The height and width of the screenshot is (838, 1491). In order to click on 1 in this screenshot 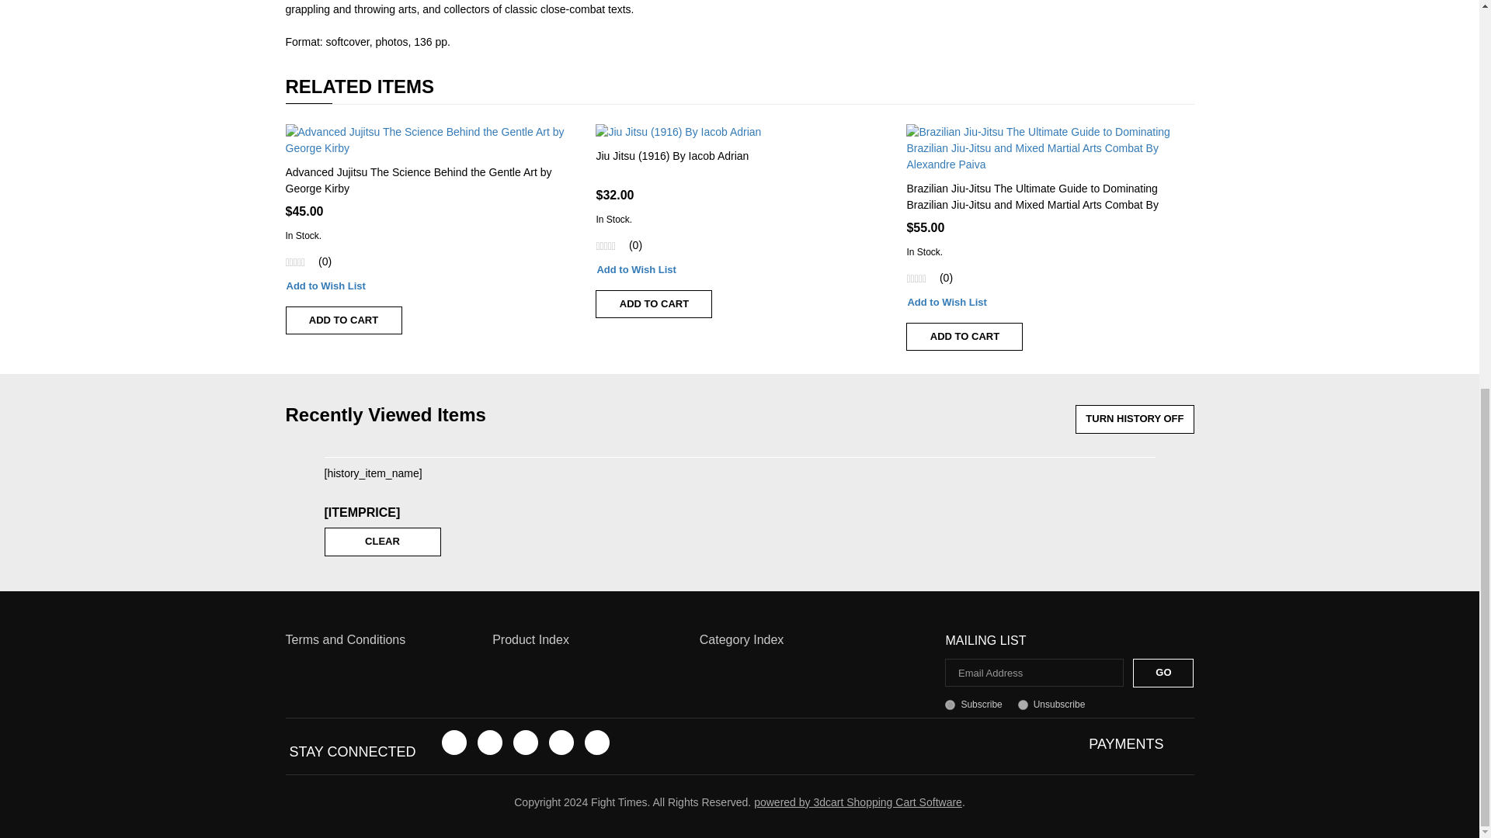, I will do `click(951, 705)`.